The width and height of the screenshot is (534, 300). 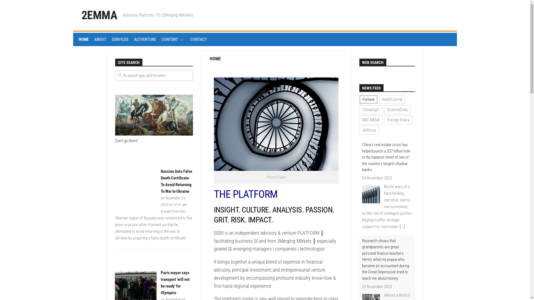 I want to click on 2EMMA, so click(x=99, y=15).